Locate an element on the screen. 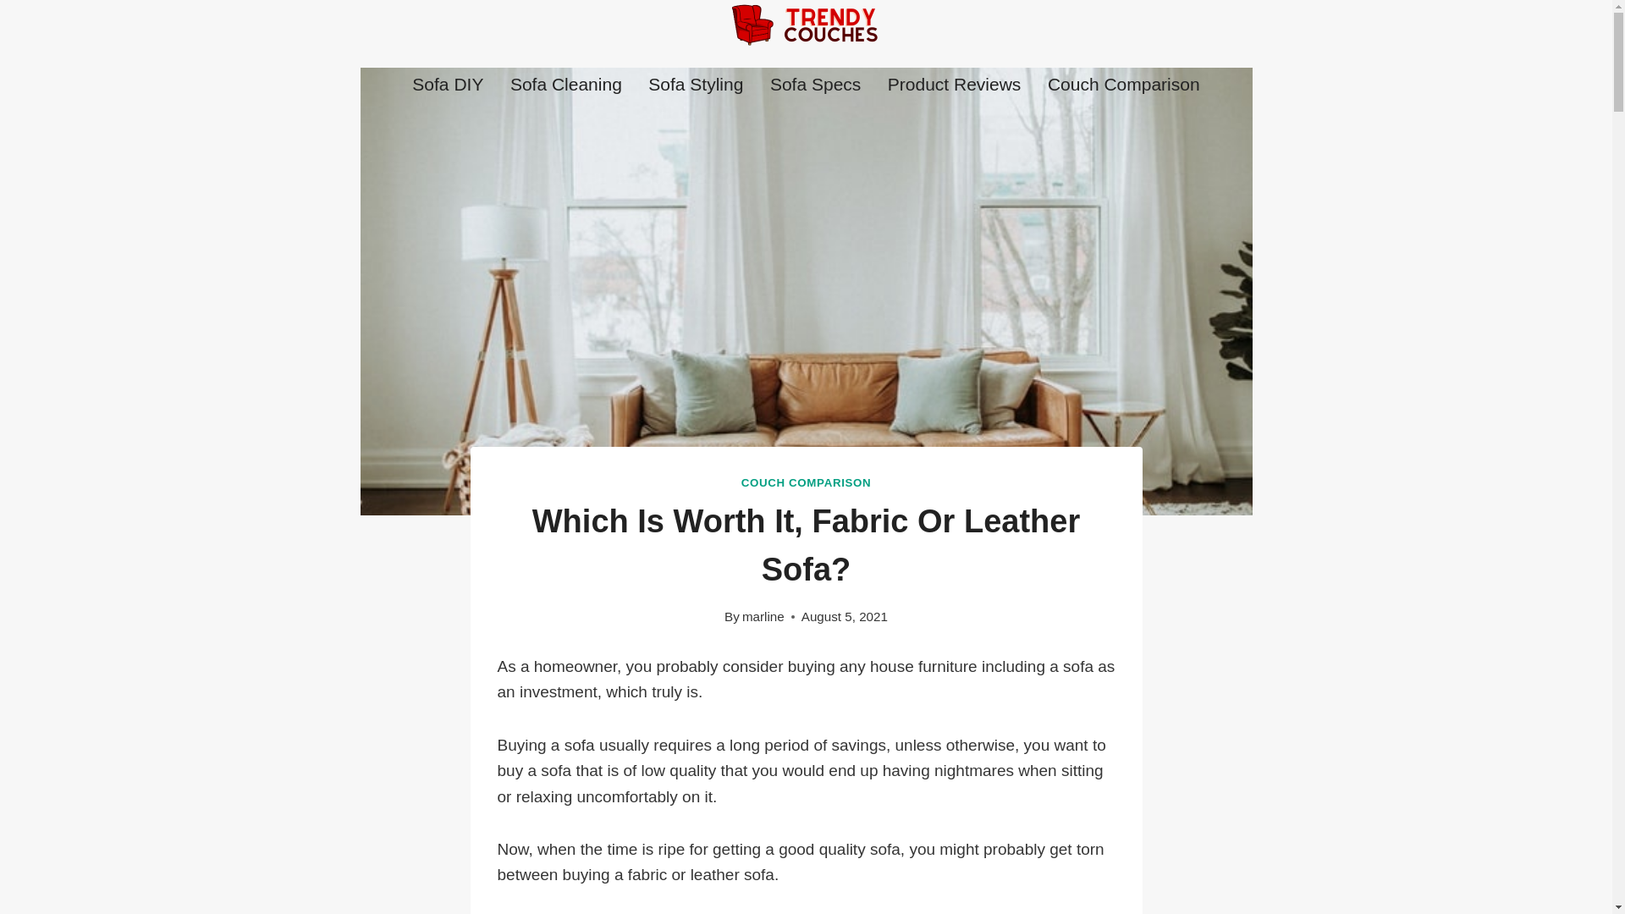  COUCH COMPARISON is located at coordinates (806, 482).